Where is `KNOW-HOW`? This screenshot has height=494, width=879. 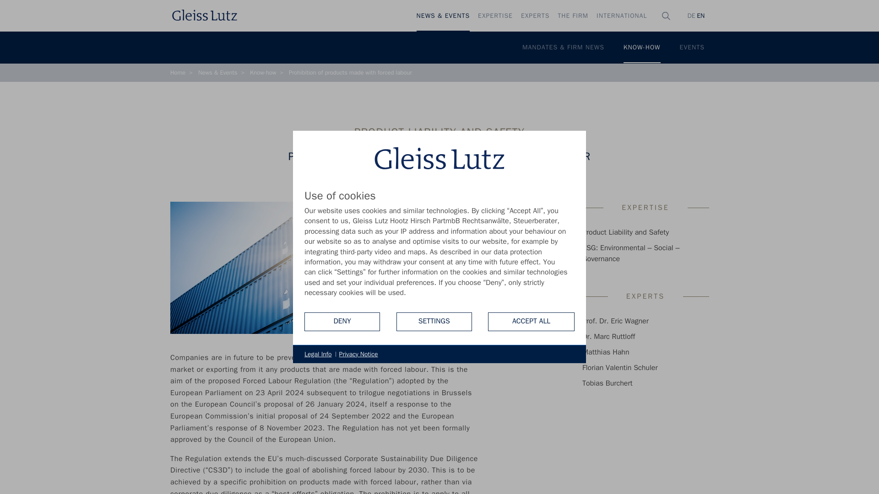
KNOW-HOW is located at coordinates (642, 48).